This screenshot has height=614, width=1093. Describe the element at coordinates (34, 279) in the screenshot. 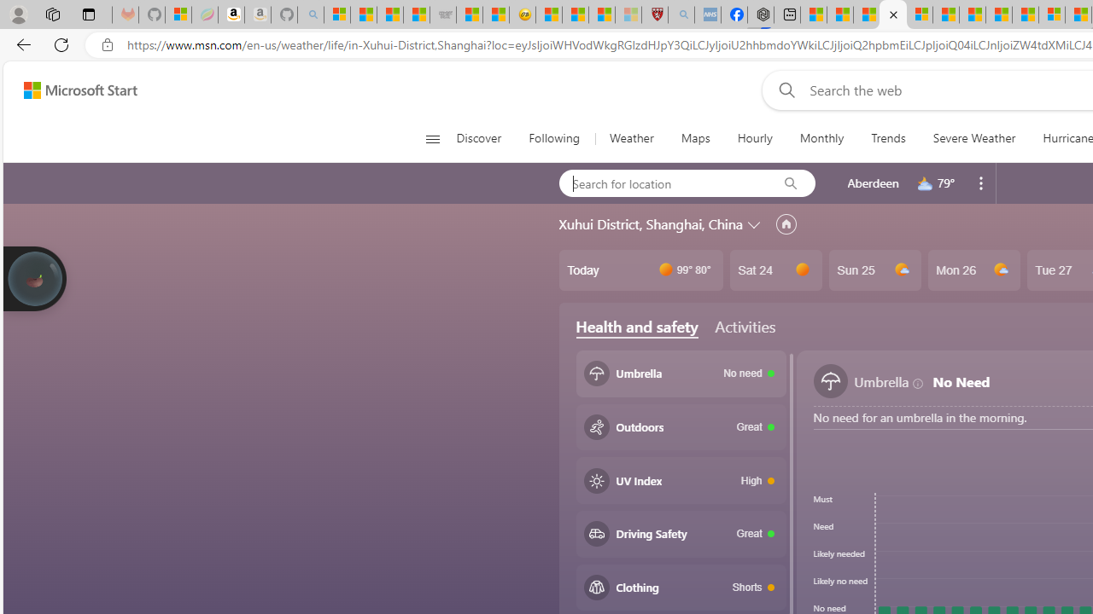

I see `Join us in planting real trees to help our planet!` at that location.